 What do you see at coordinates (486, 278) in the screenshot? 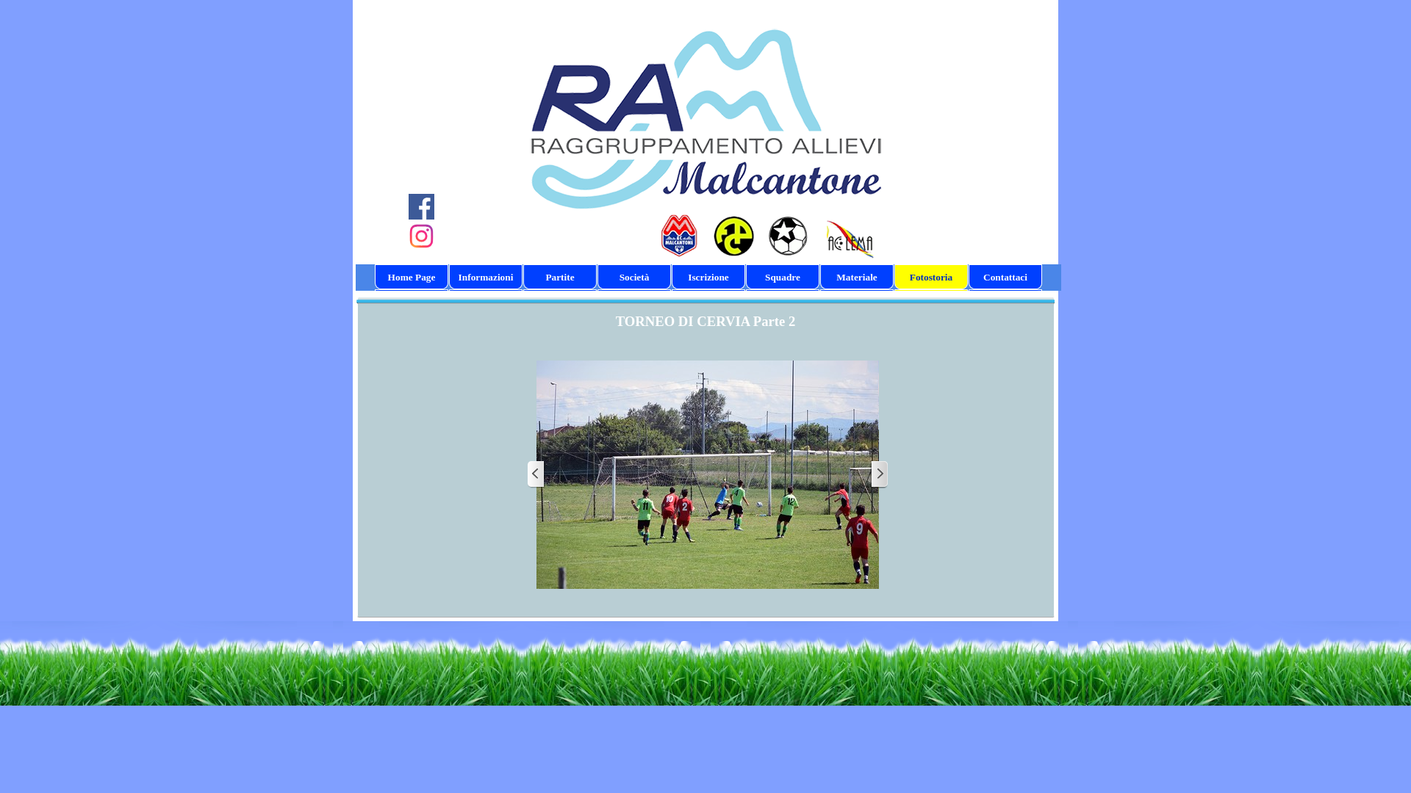
I see `Informazioni` at bounding box center [486, 278].